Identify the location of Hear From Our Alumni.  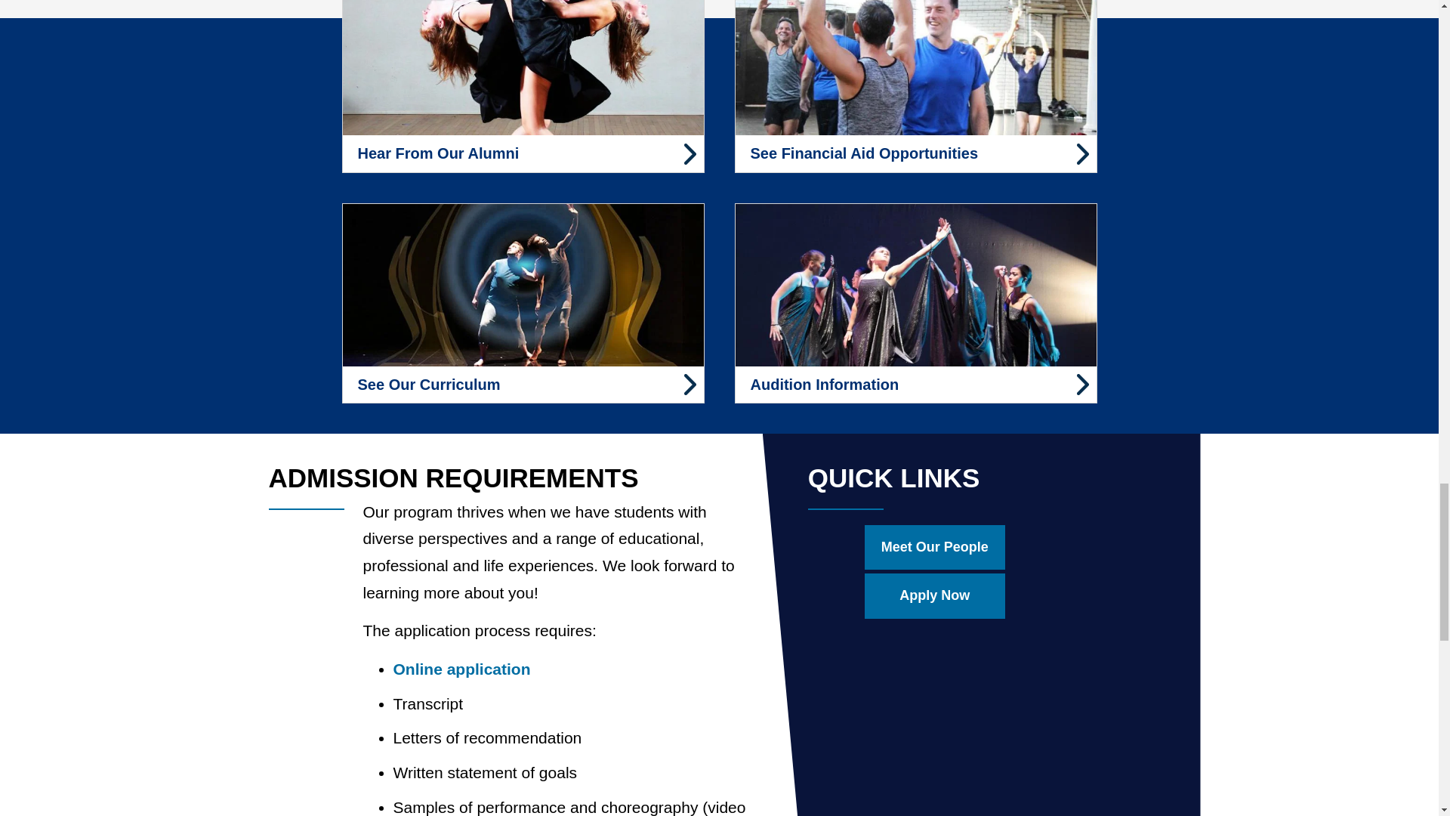
(522, 86).